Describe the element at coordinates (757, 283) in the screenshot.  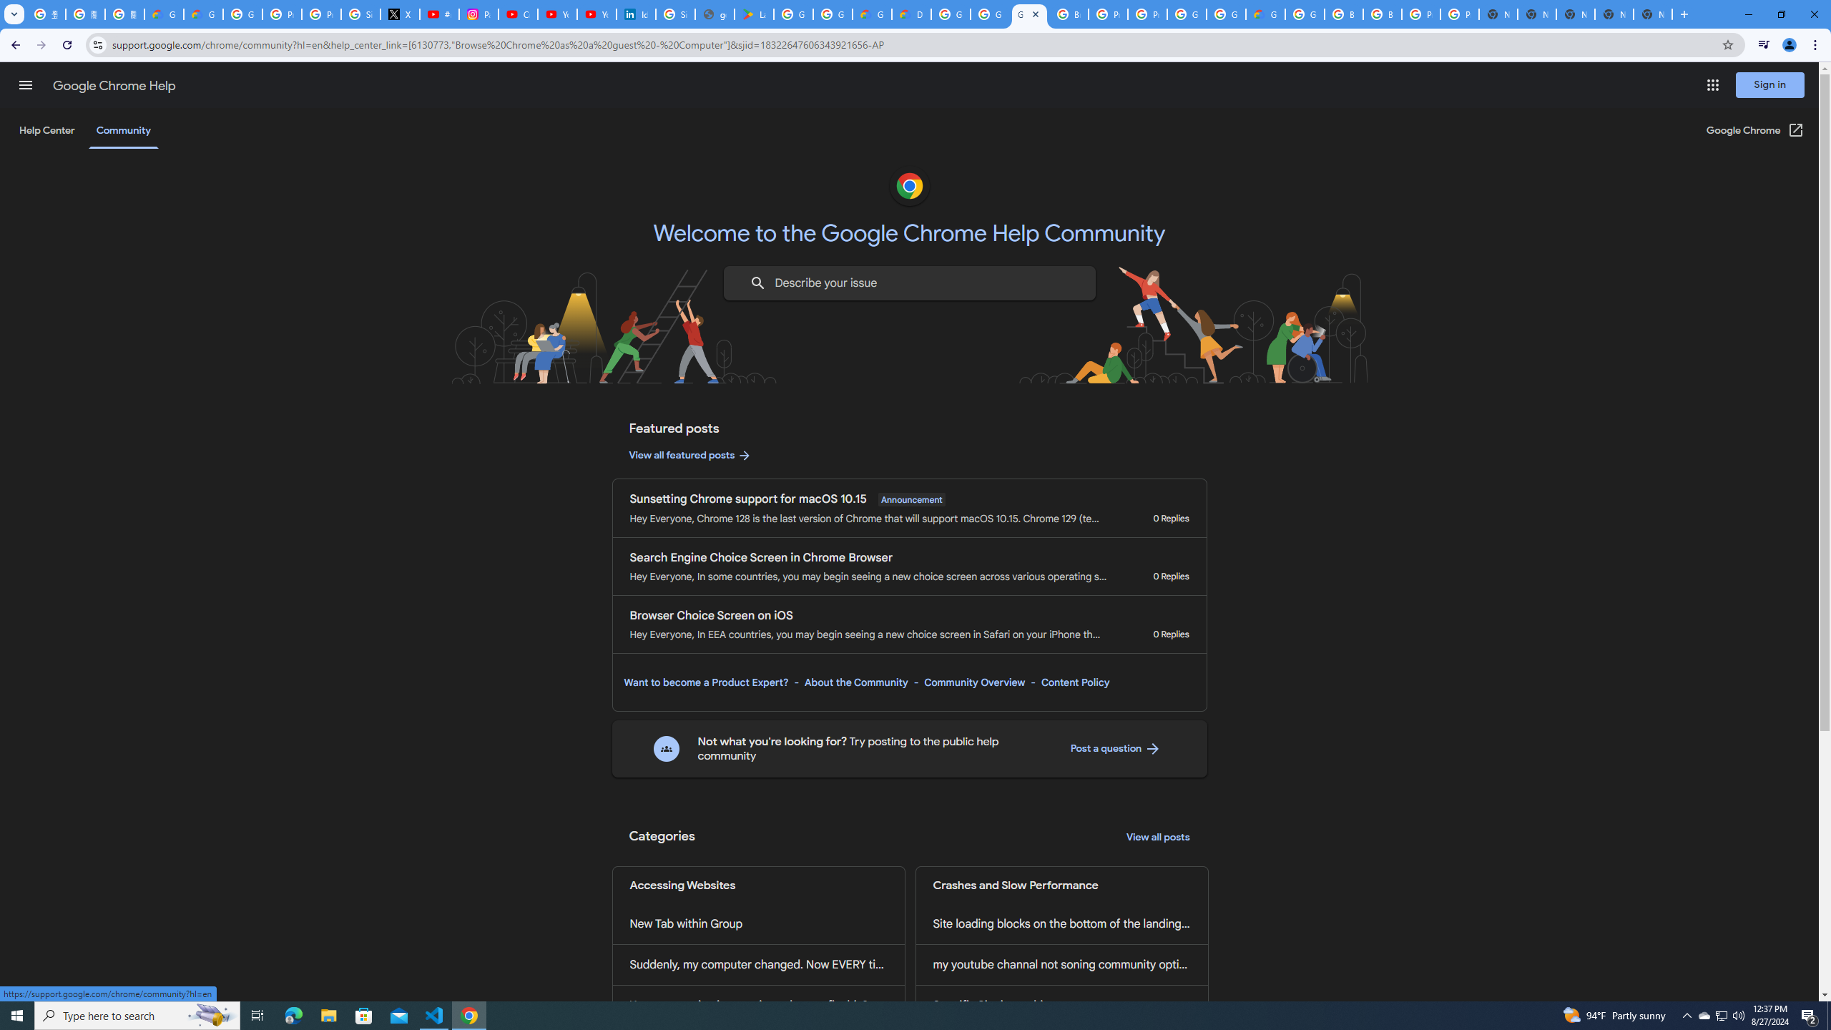
I see `Search` at that location.